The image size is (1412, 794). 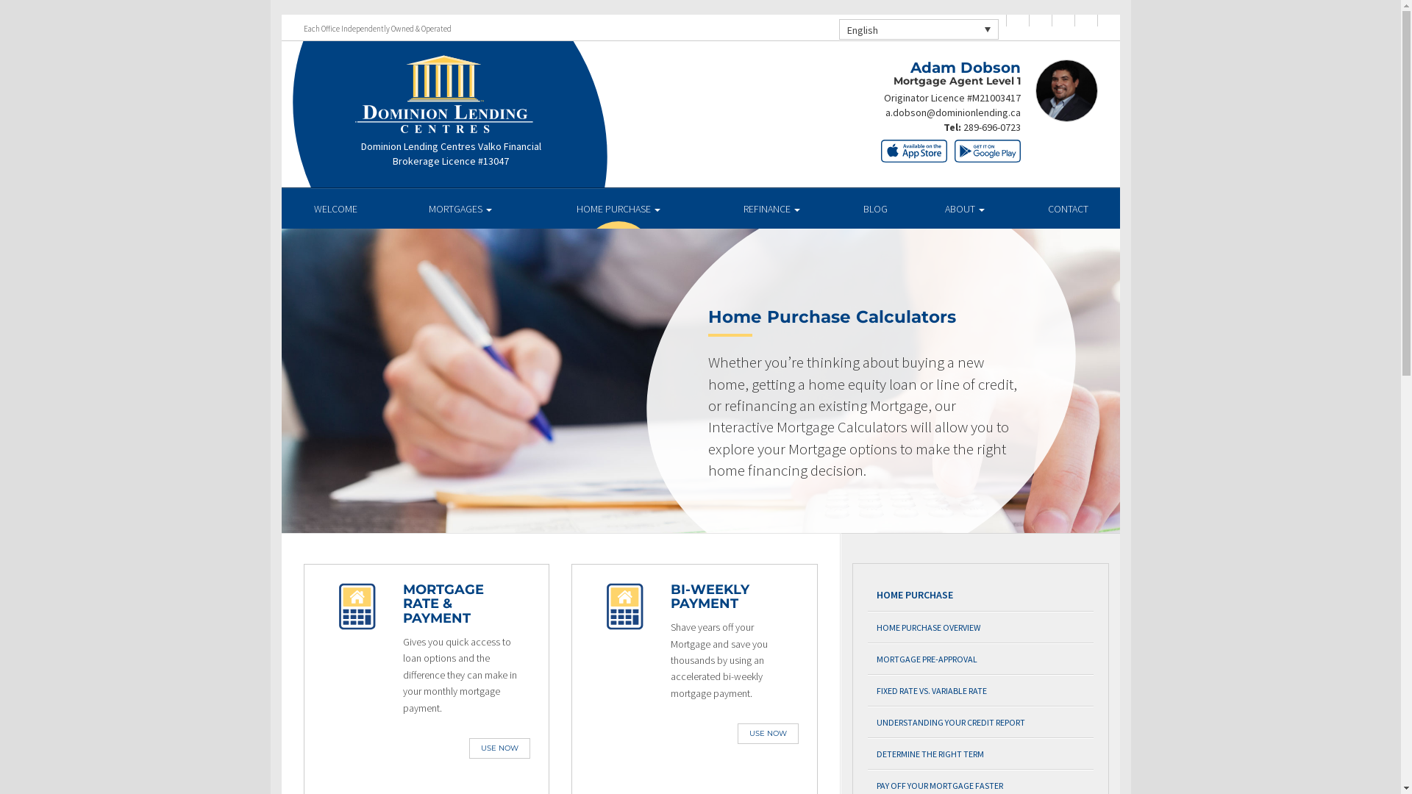 I want to click on 289-696-0723, so click(x=992, y=127).